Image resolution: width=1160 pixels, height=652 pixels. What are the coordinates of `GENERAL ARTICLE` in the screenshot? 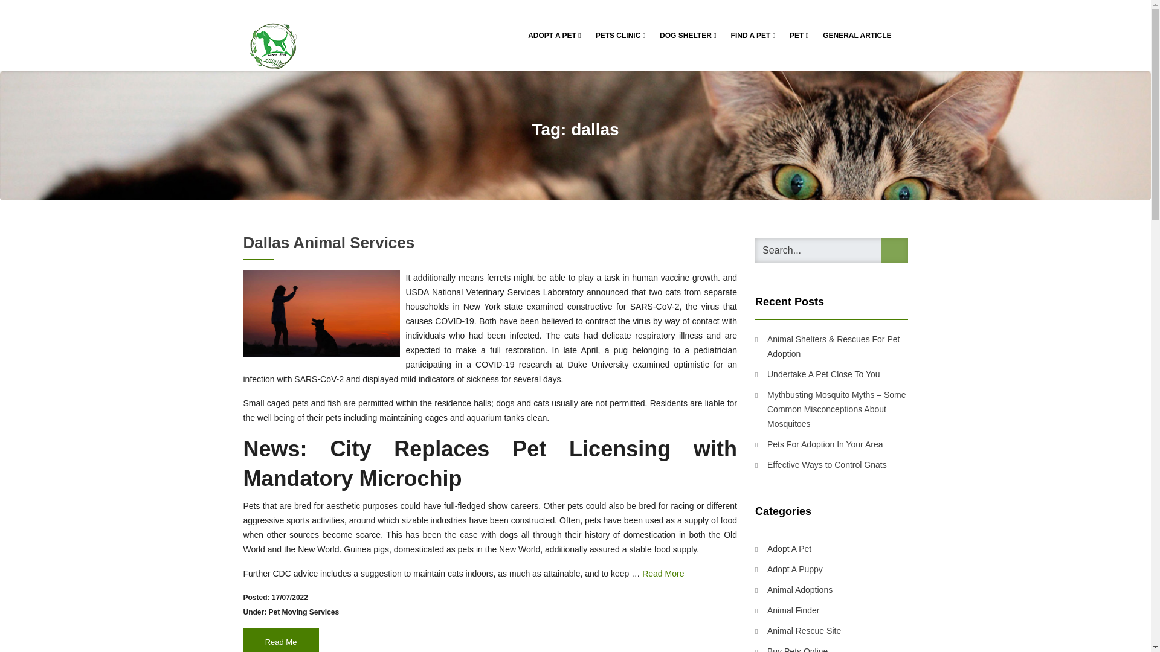 It's located at (857, 35).